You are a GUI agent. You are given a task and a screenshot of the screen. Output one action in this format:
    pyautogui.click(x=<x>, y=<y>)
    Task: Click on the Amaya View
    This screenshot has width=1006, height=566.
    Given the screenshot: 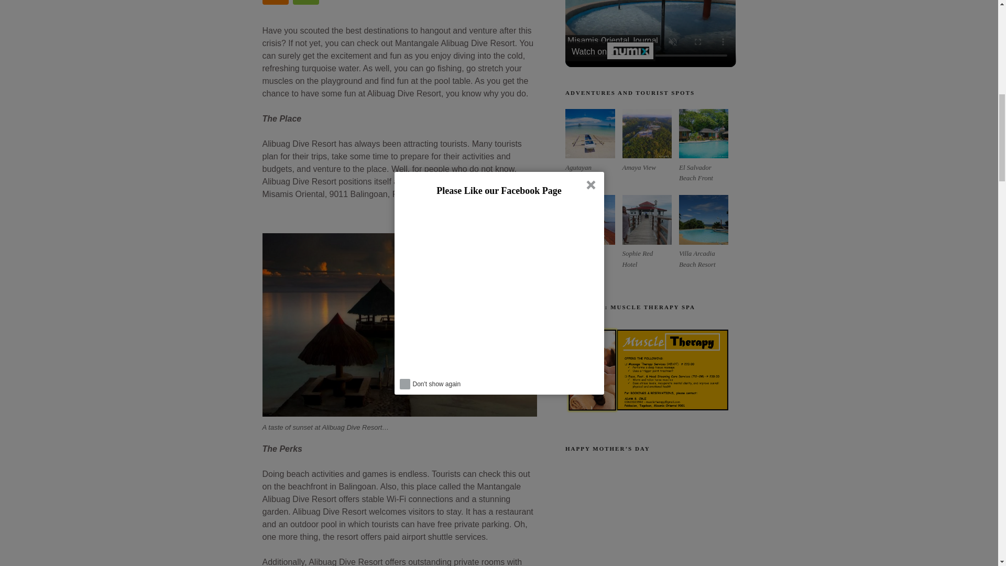 What is the action you would take?
    pyautogui.click(x=647, y=134)
    